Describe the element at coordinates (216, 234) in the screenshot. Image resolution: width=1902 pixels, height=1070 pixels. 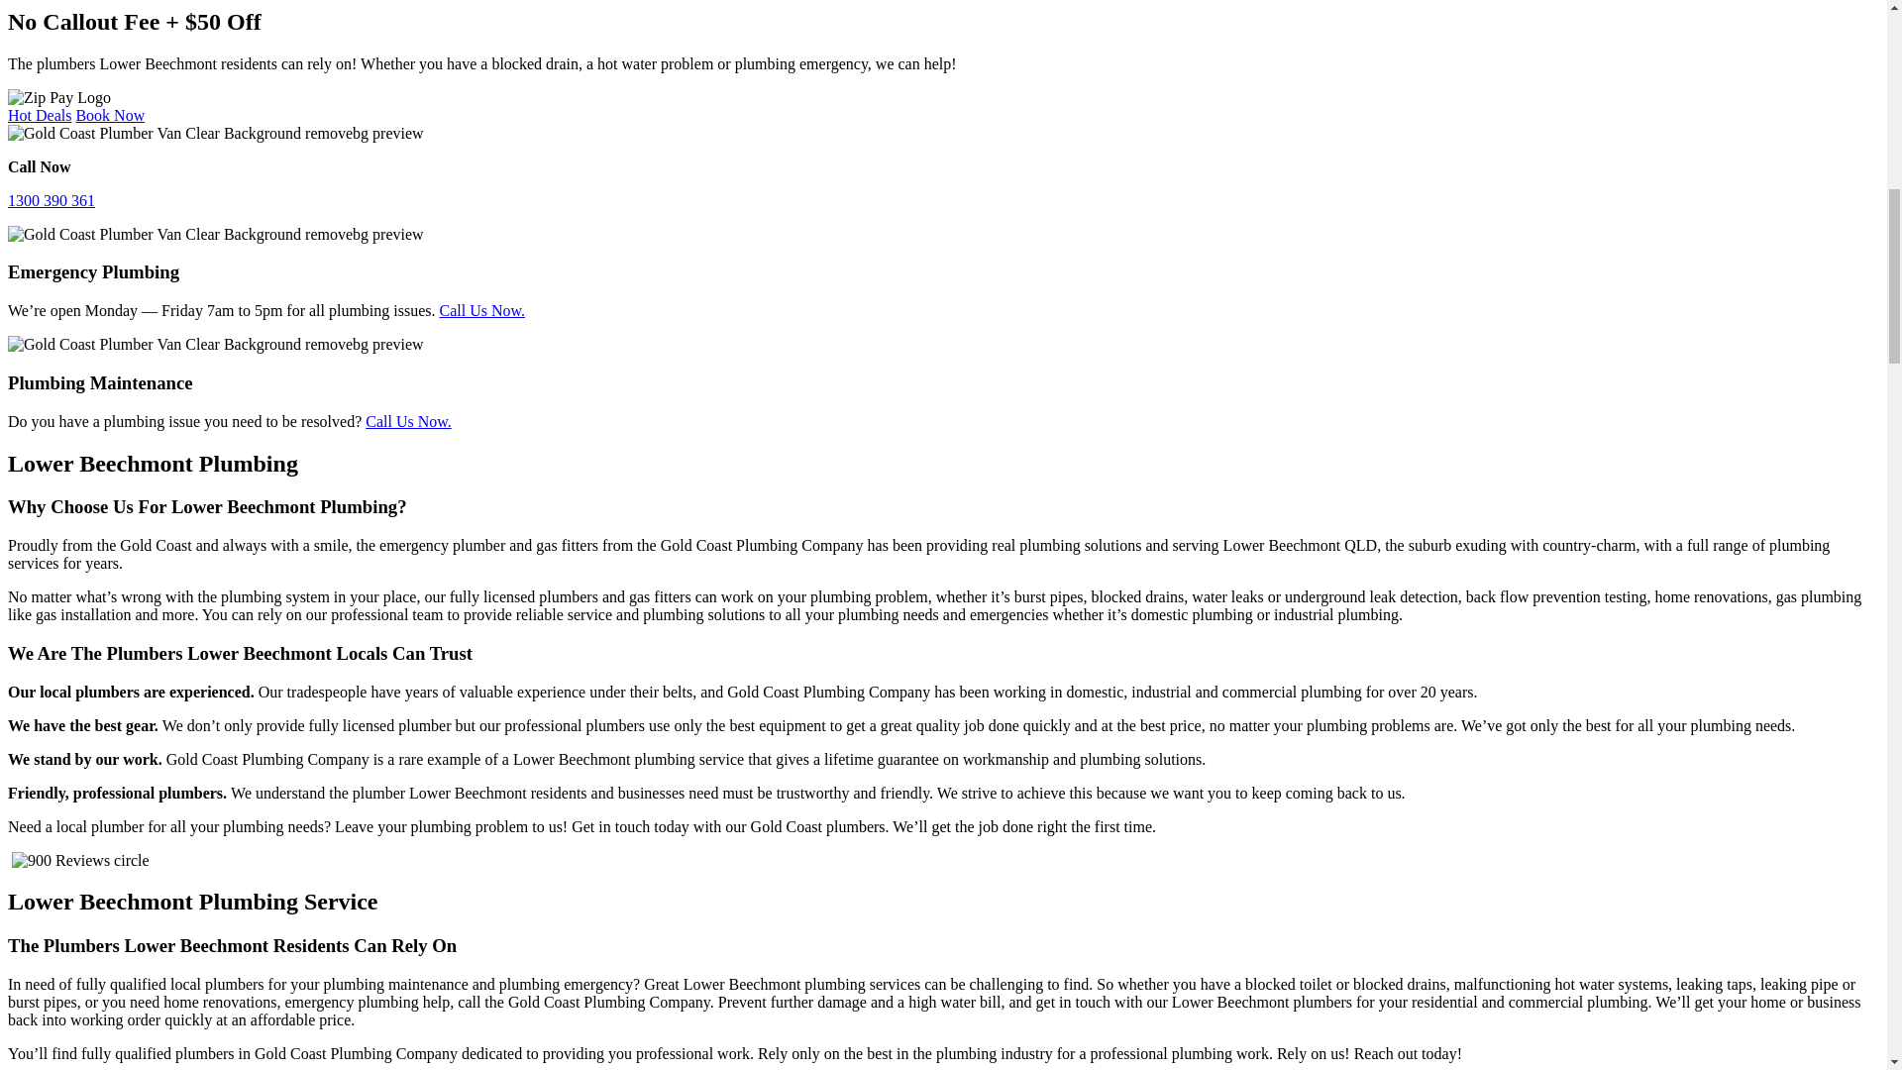
I see `Gold Coast Plumber Van Clear Background removebg preview` at that location.